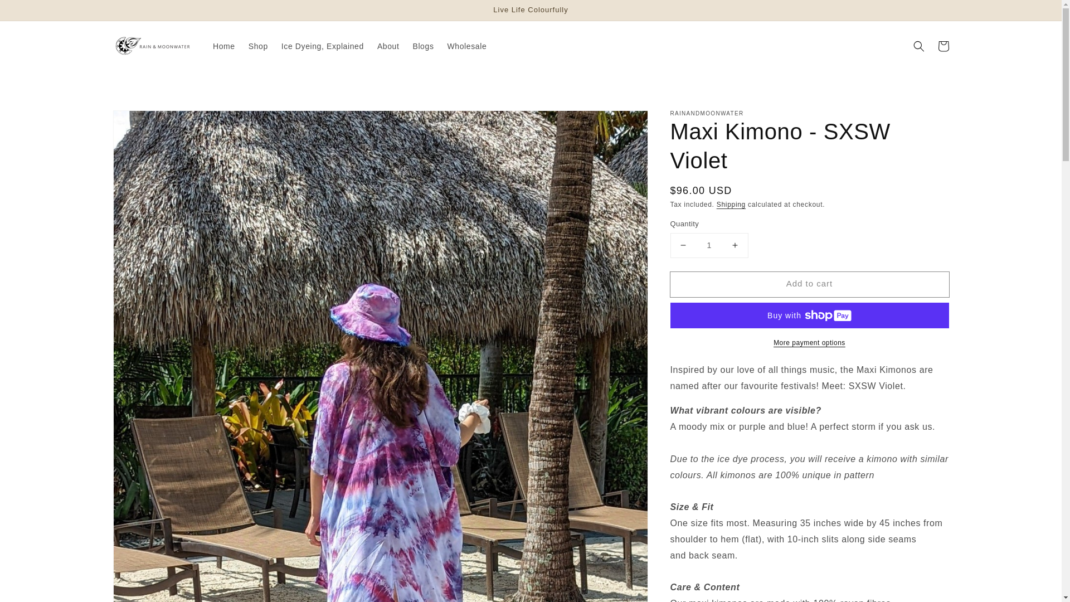 Image resolution: width=1070 pixels, height=602 pixels. I want to click on Cart, so click(943, 46).